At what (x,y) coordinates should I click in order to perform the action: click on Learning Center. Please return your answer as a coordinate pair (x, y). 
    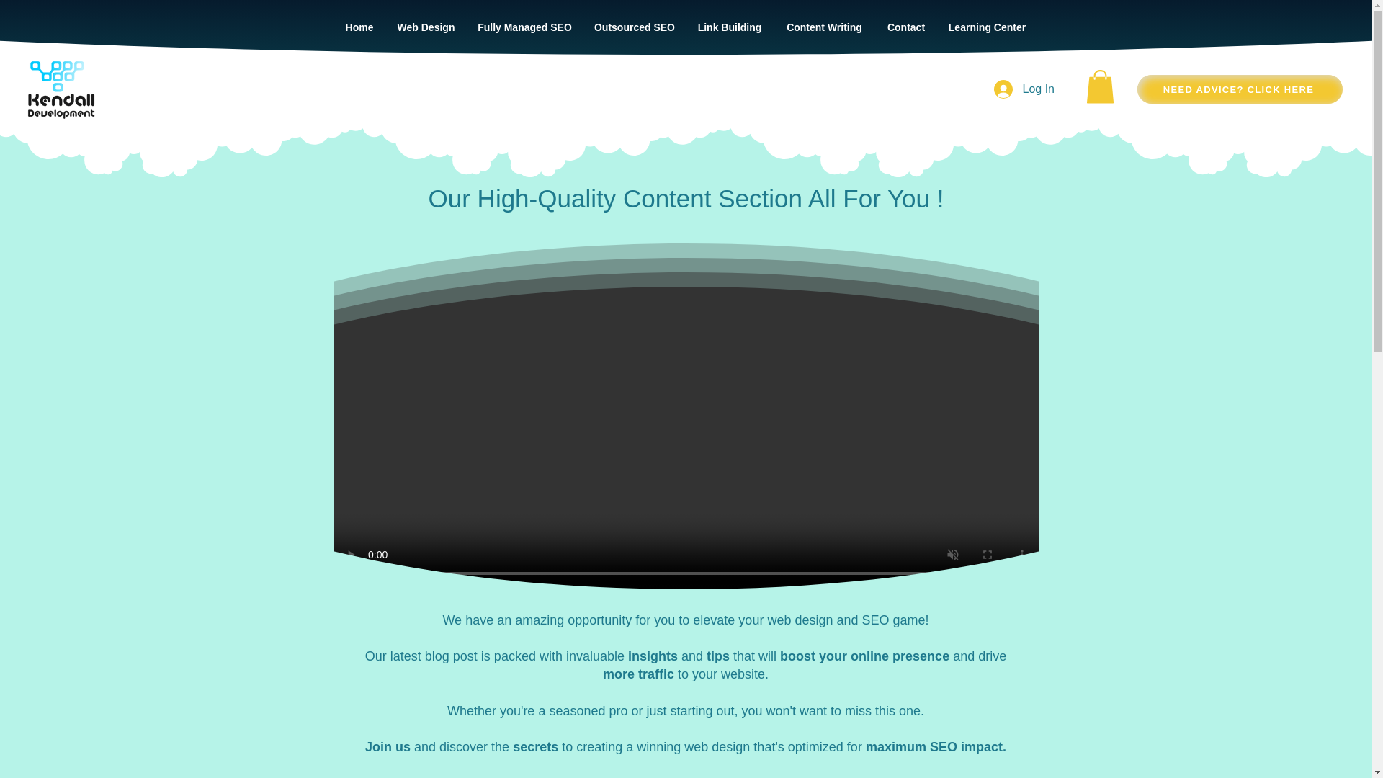
    Looking at the image, I should click on (987, 27).